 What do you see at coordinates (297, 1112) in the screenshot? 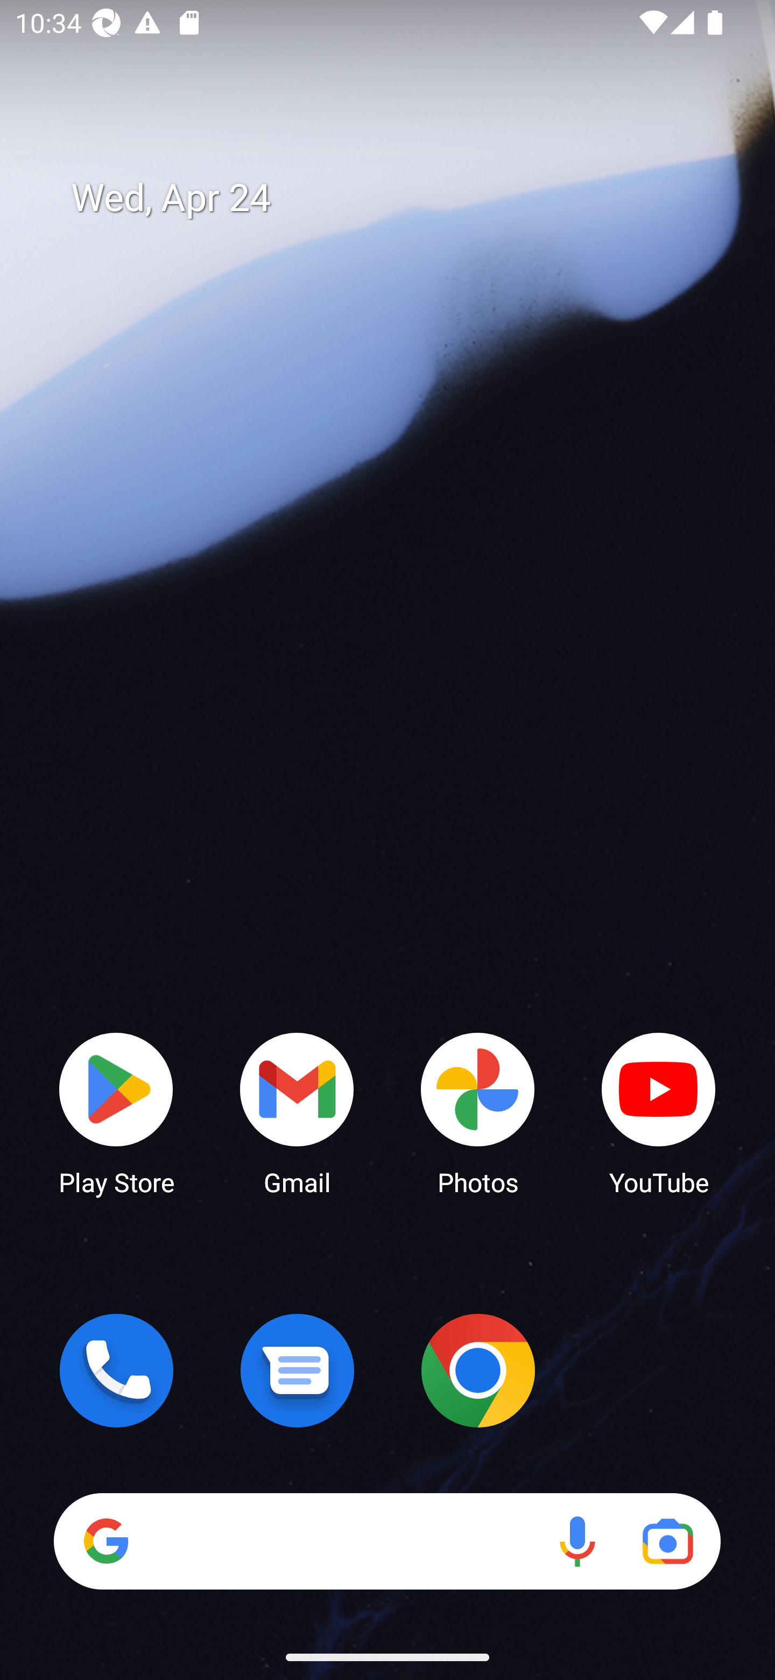
I see `Gmail` at bounding box center [297, 1112].